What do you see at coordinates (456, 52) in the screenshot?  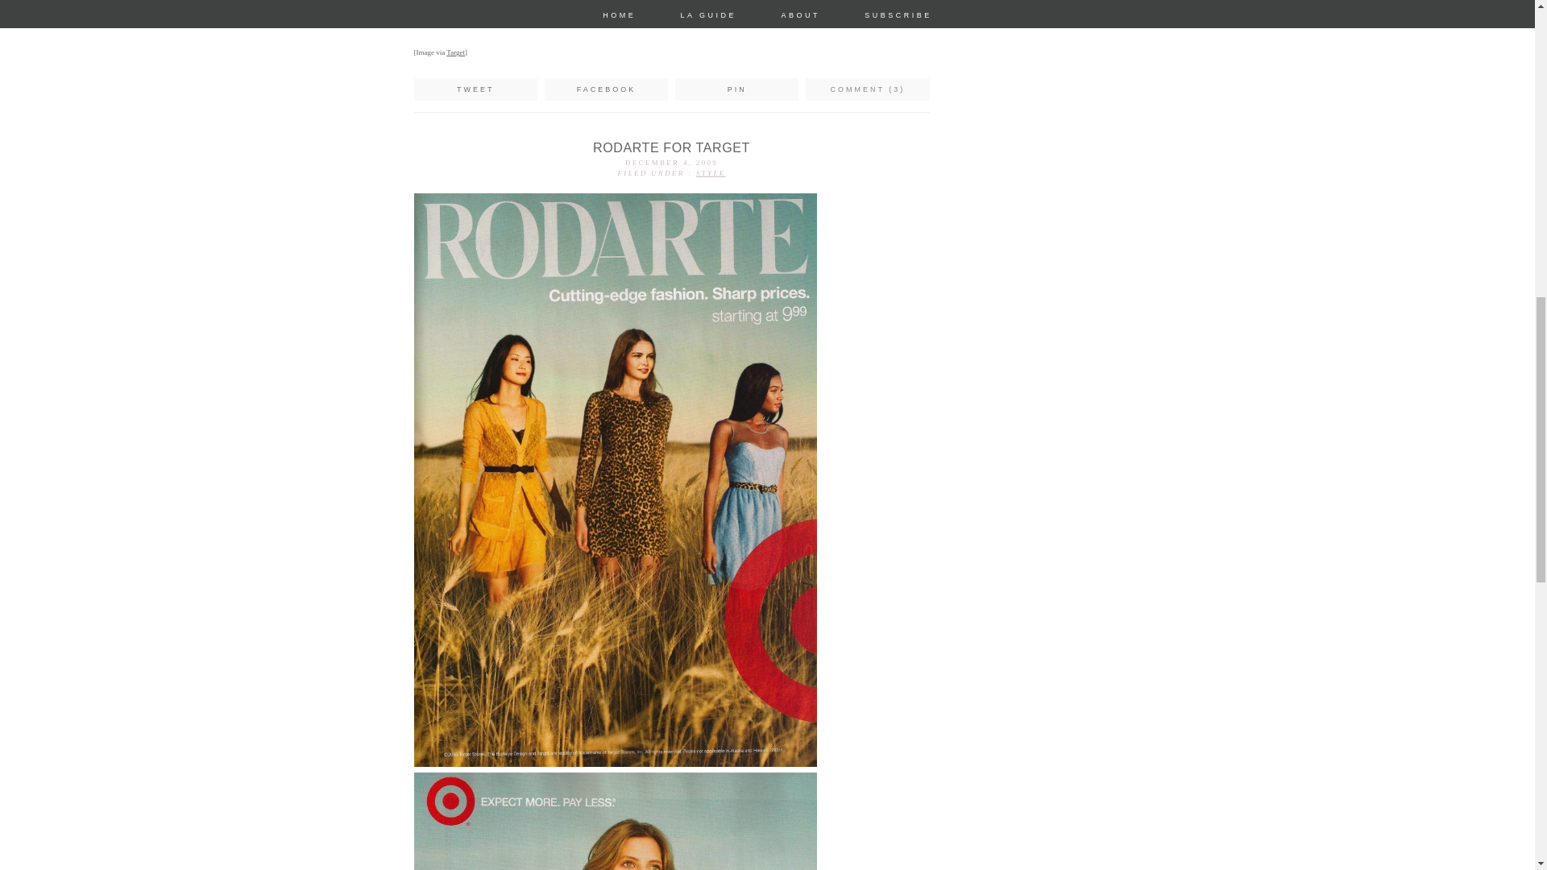 I see `Target` at bounding box center [456, 52].